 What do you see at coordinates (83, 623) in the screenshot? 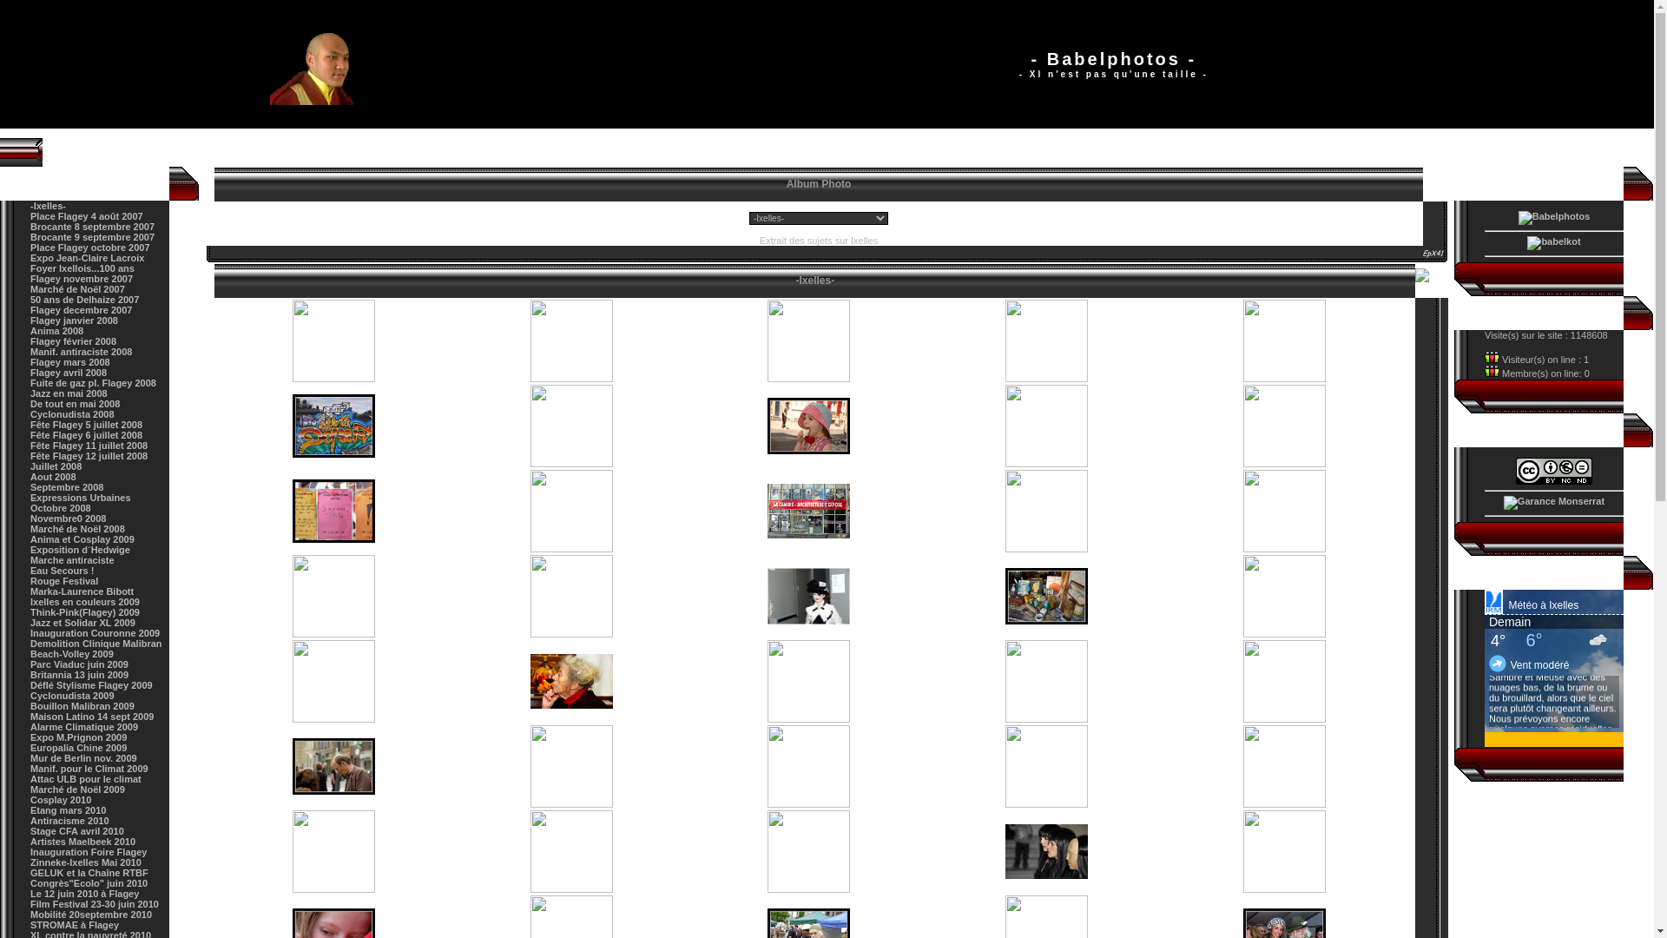
I see `Jazz et Solidar XL 2009` at bounding box center [83, 623].